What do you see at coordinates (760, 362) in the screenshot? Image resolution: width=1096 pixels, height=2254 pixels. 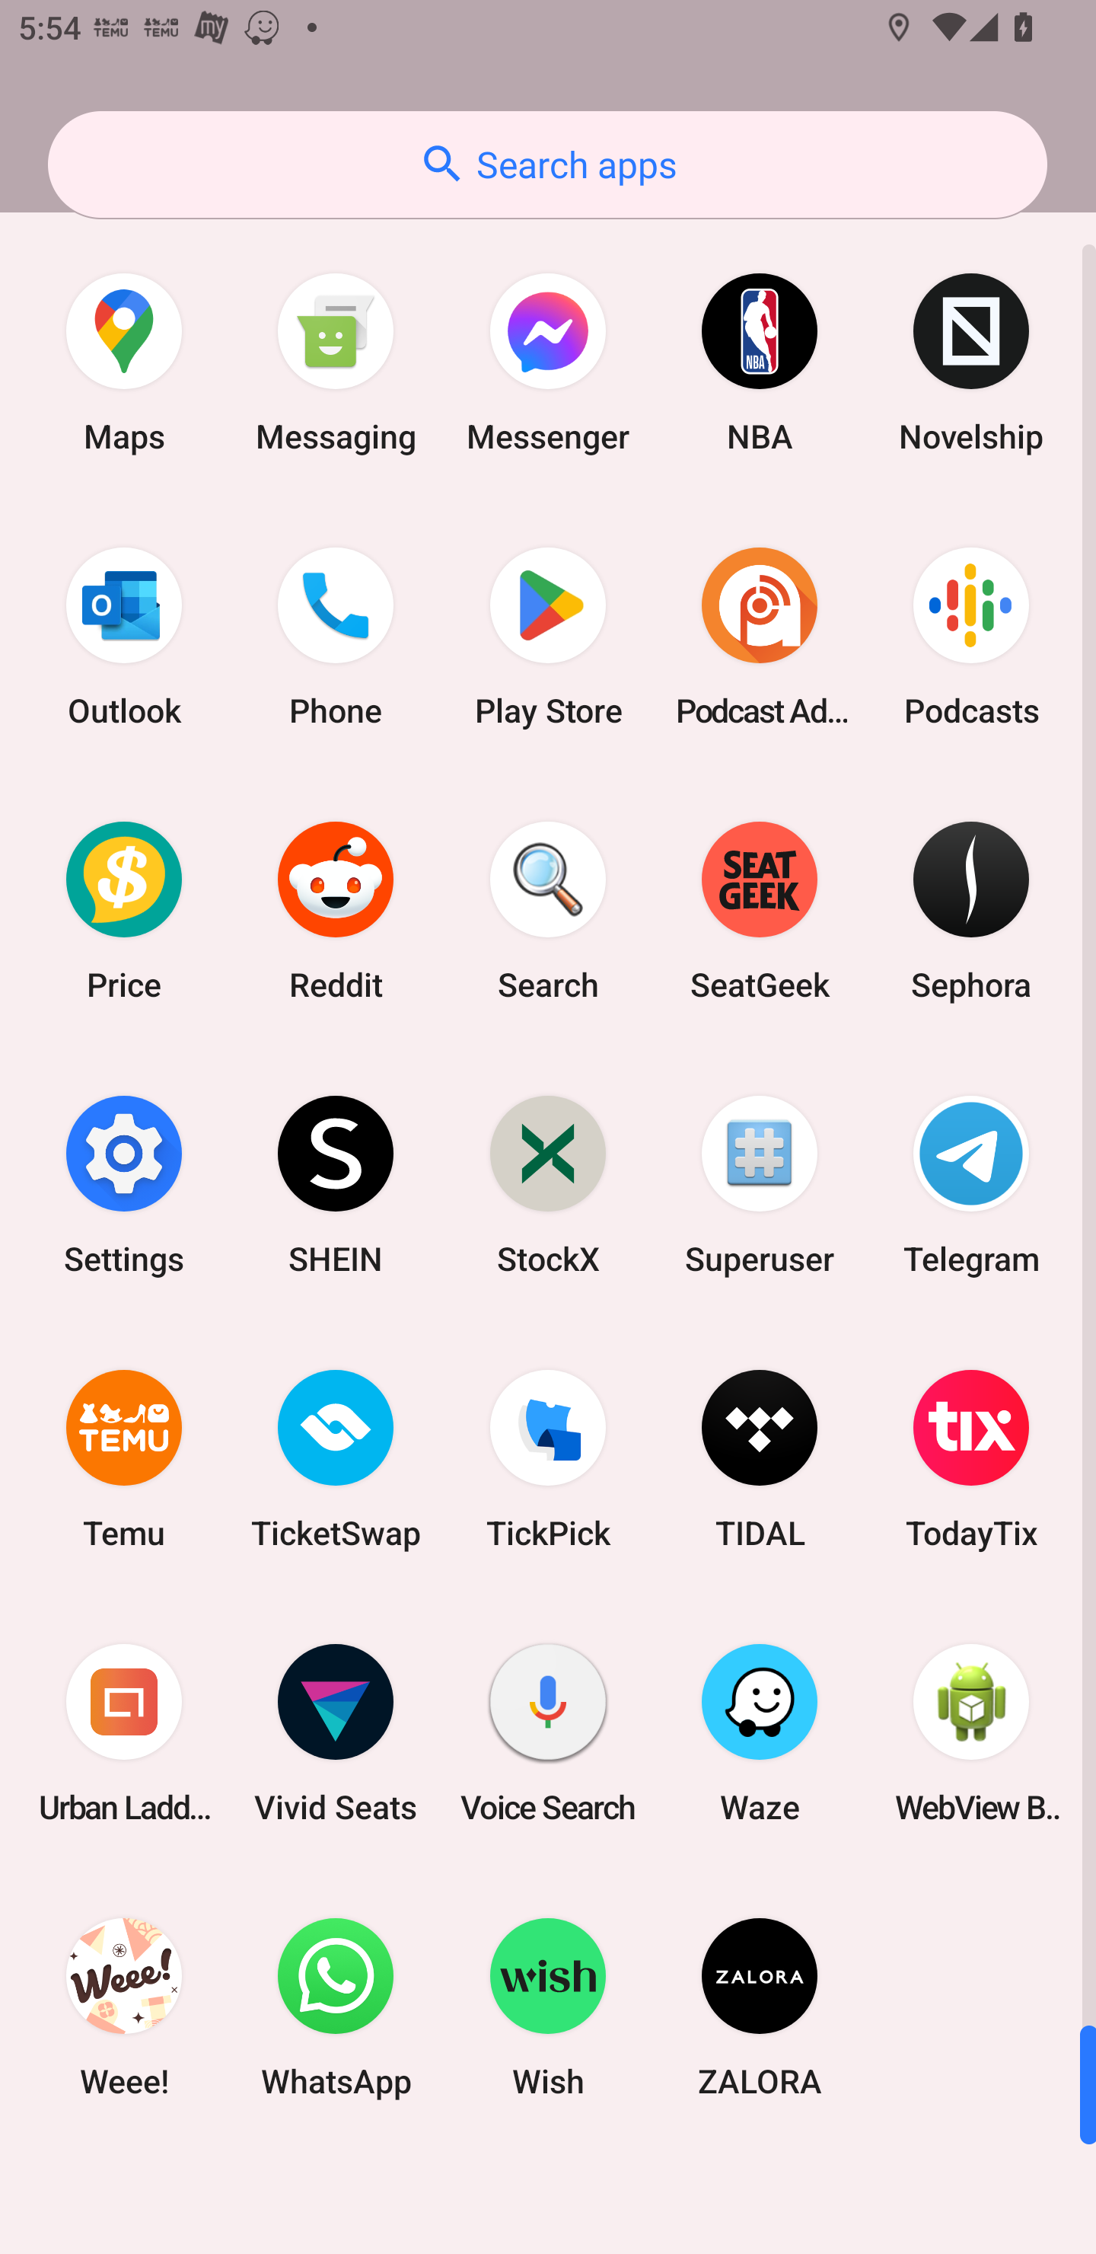 I see `NBA` at bounding box center [760, 362].